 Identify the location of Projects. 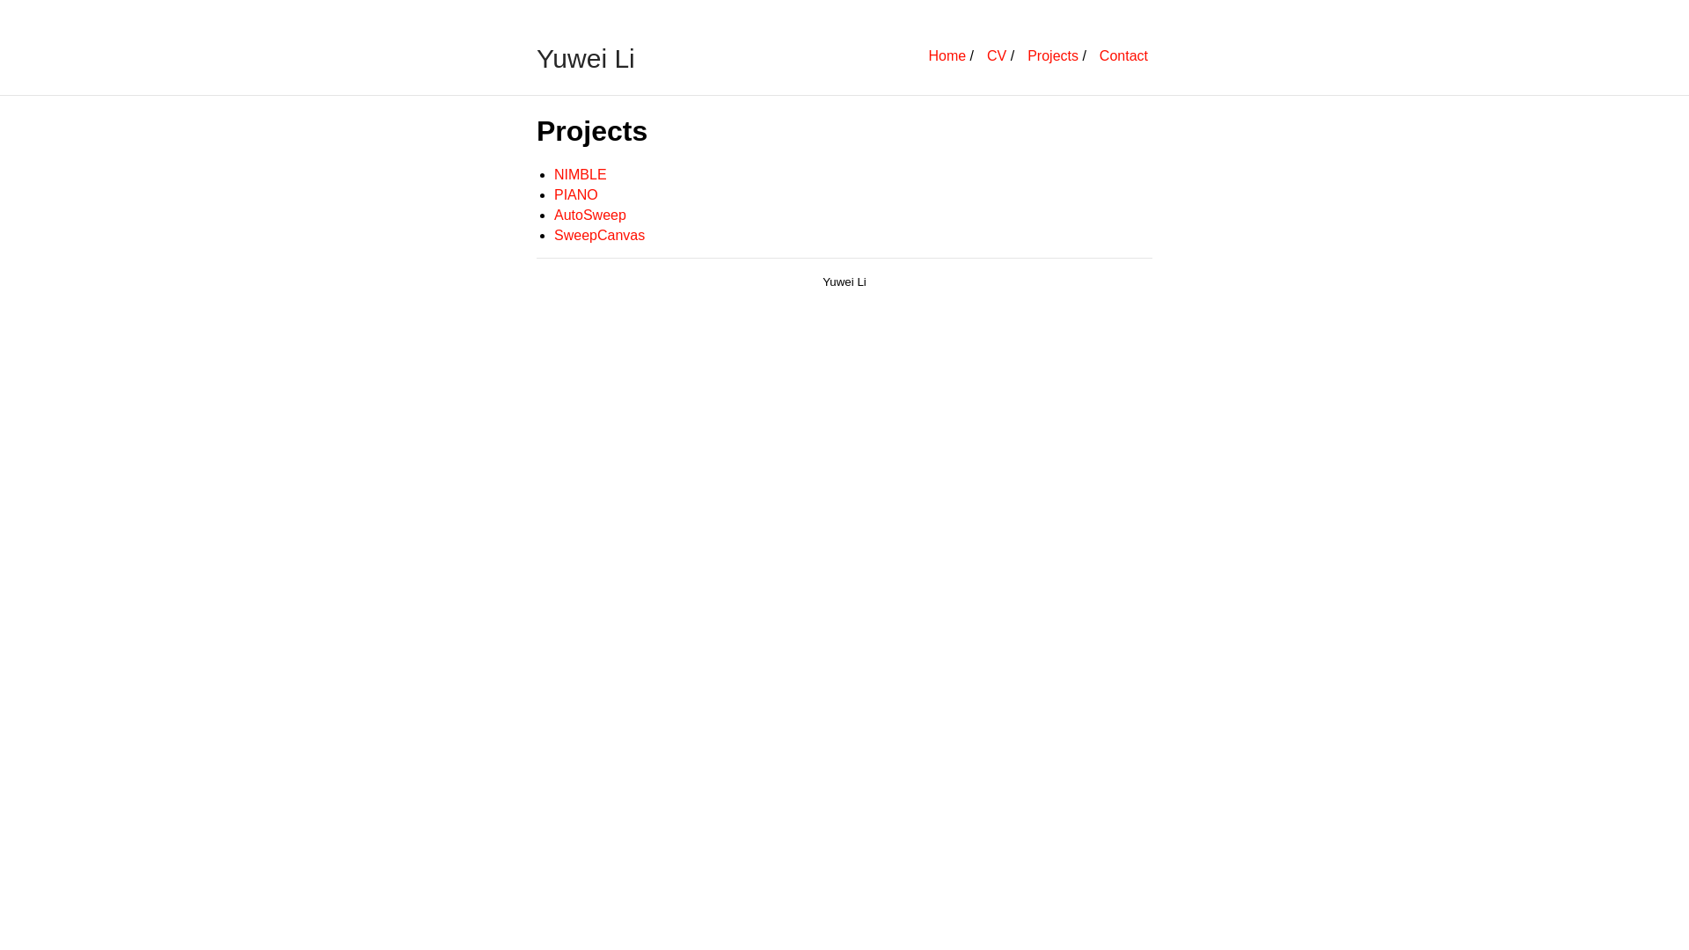
(1053, 56).